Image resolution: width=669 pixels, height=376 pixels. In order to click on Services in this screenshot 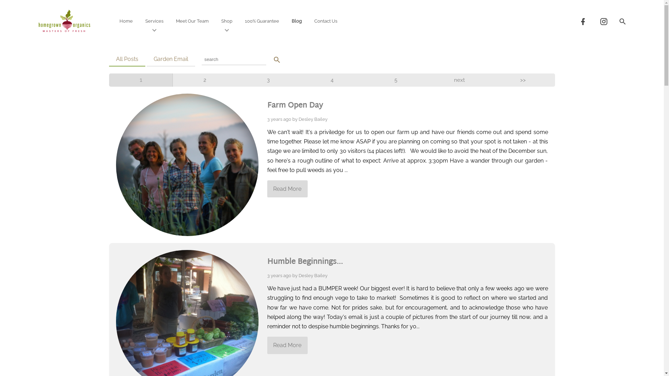, I will do `click(154, 21)`.